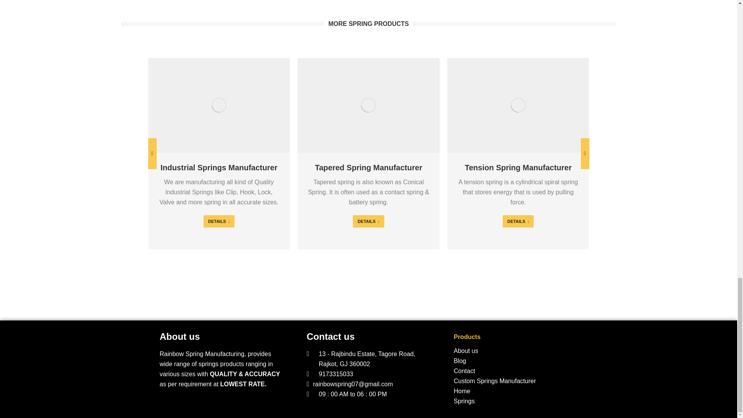 The image size is (743, 418). I want to click on Tapered Spring Manufacturer, so click(368, 168).